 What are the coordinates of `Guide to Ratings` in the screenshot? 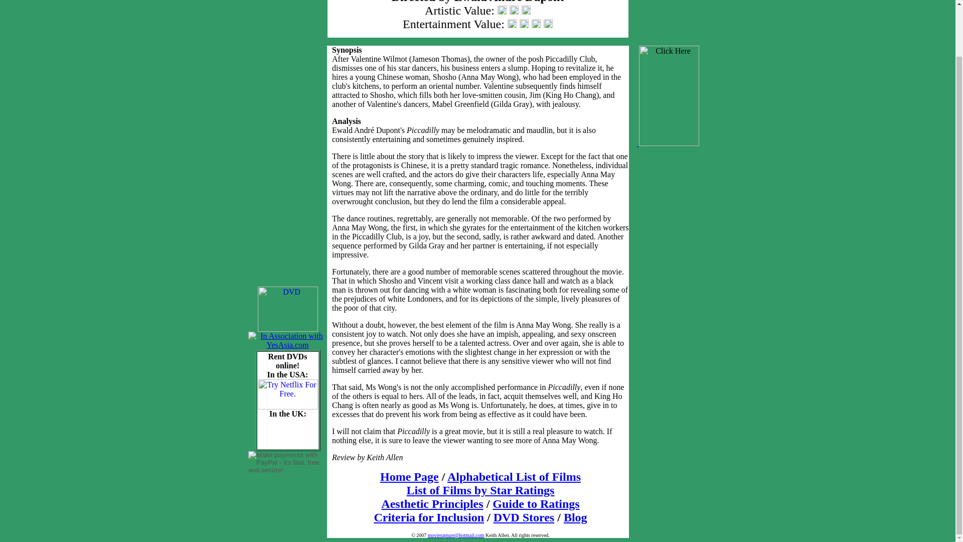 It's located at (536, 504).